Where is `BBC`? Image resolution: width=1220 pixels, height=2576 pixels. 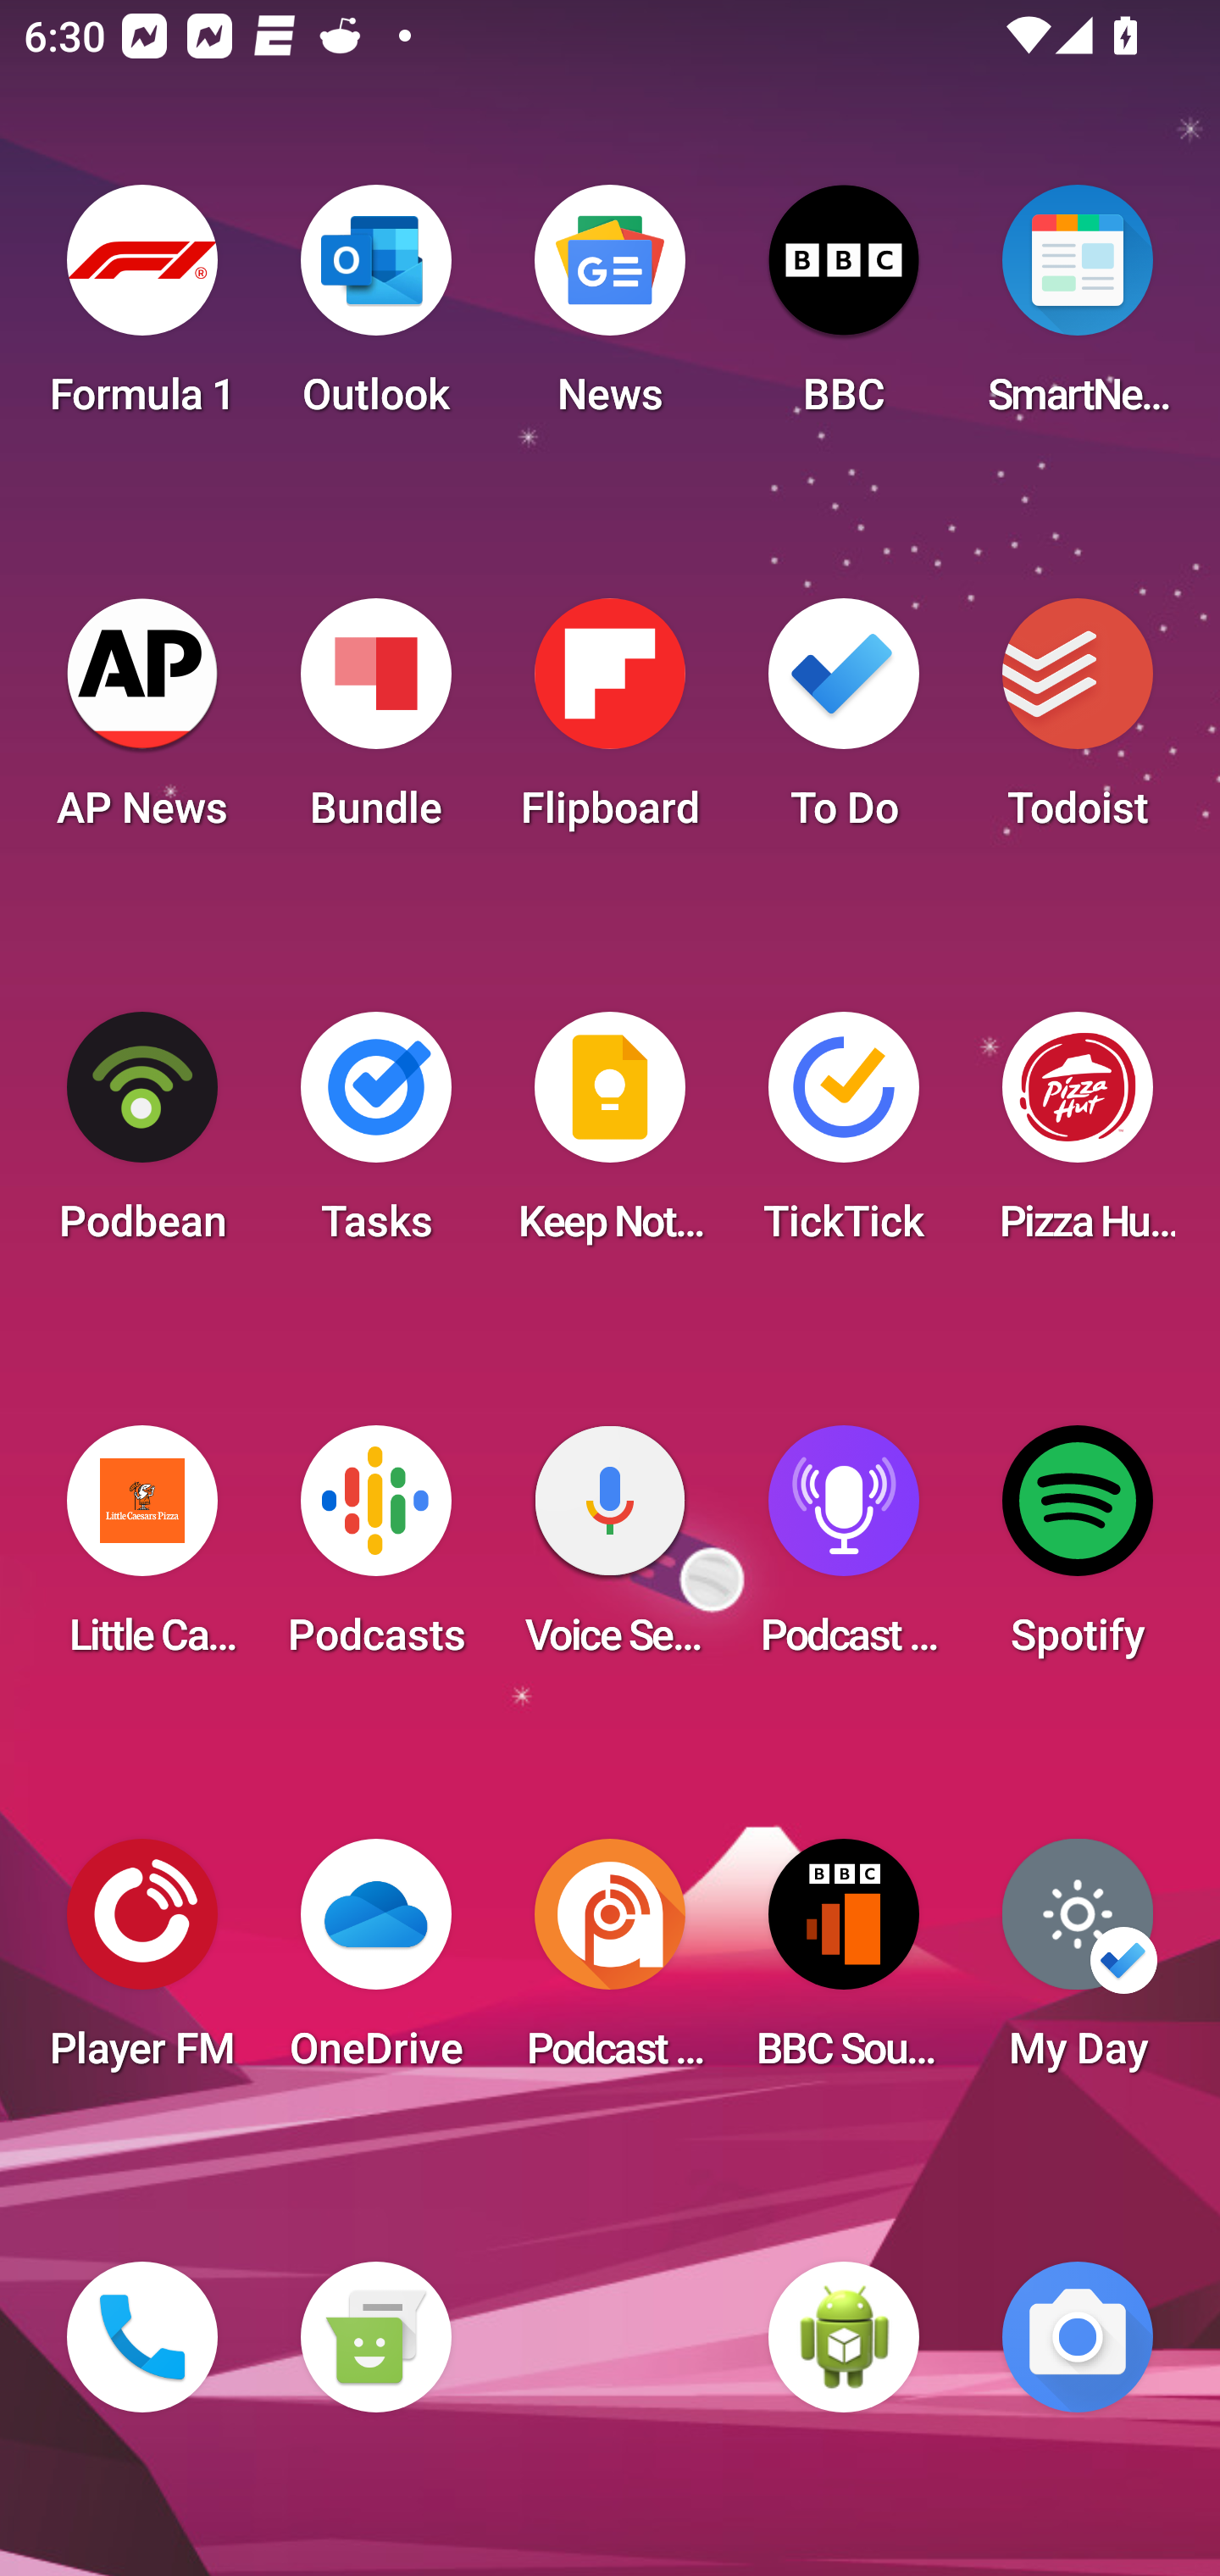 BBC is located at coordinates (844, 310).